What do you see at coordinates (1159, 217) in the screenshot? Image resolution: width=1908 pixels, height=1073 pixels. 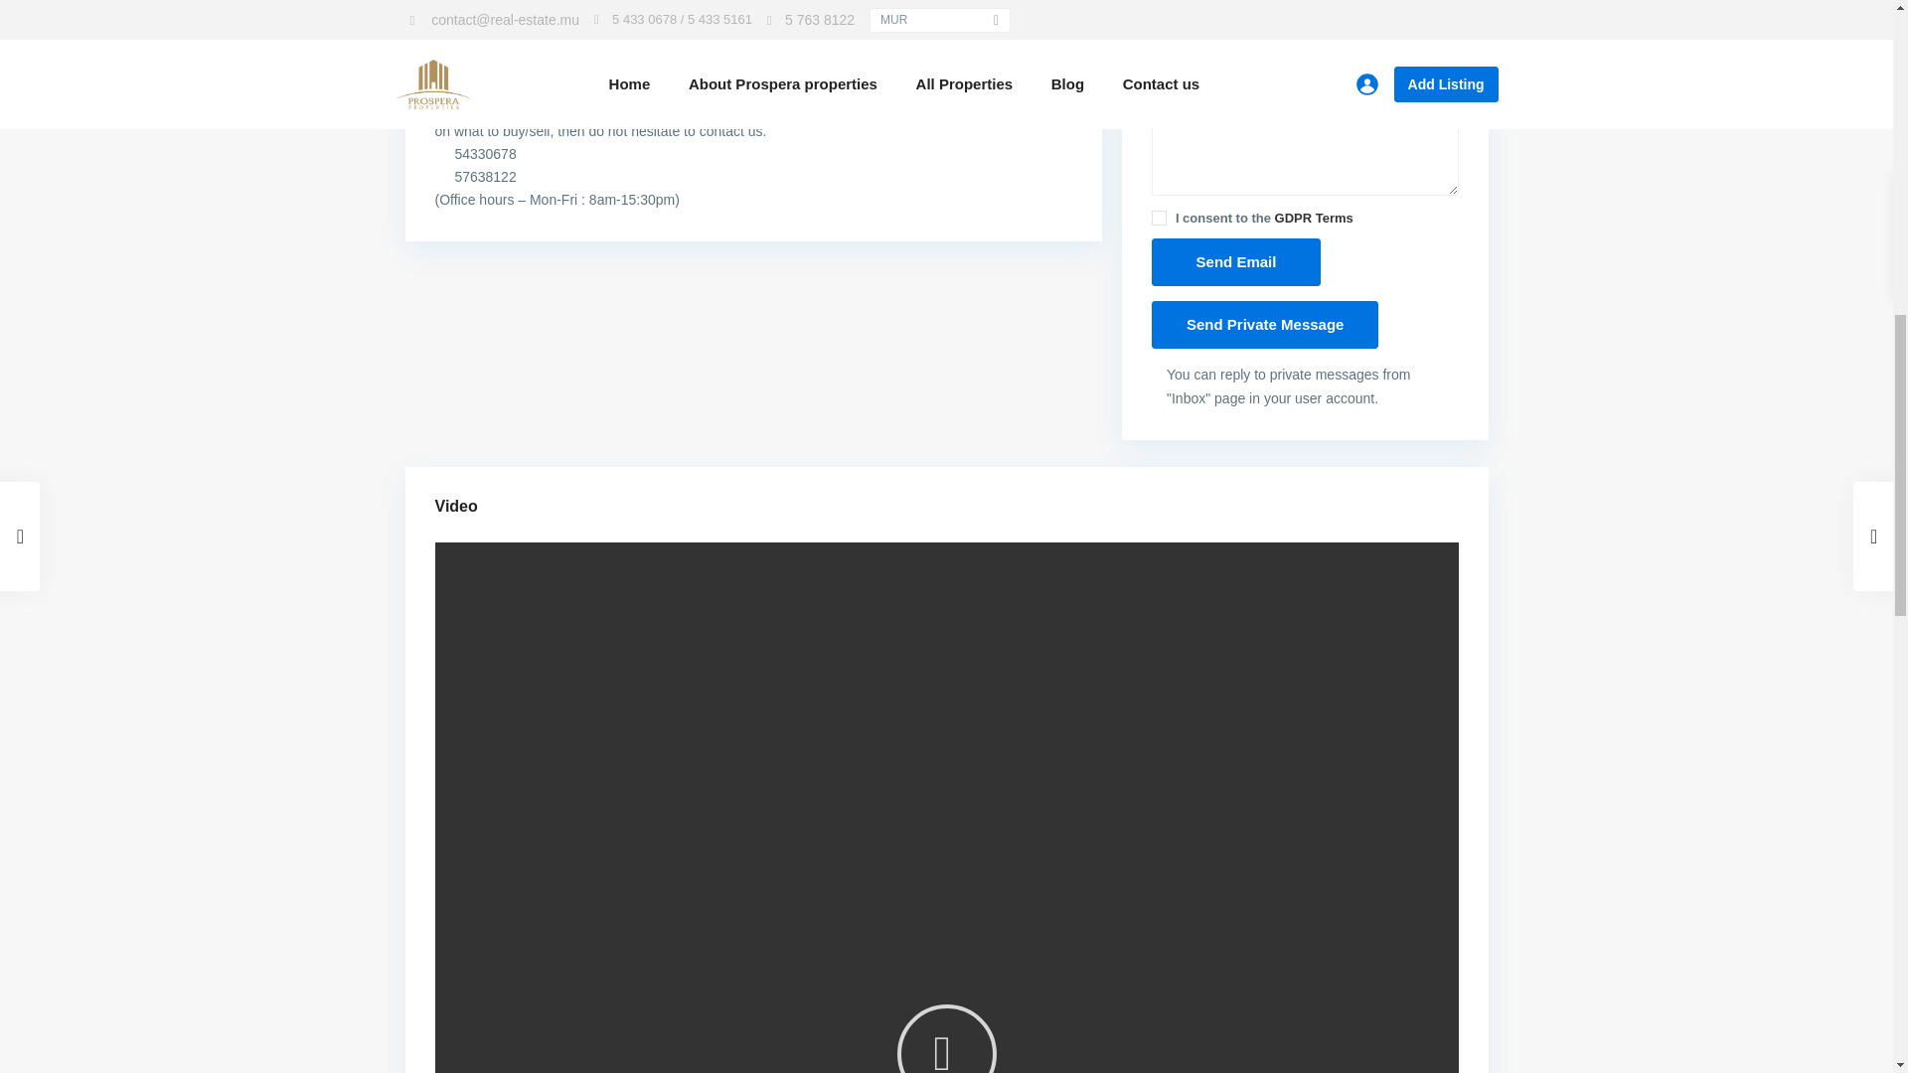 I see `on` at bounding box center [1159, 217].